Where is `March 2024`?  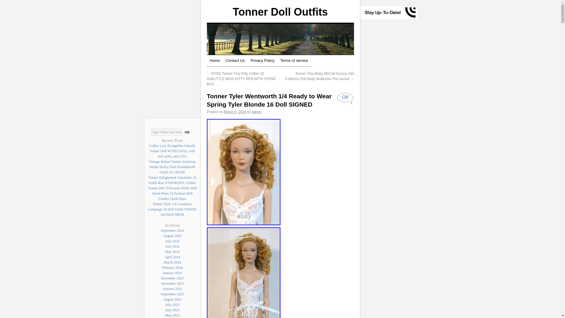 March 2024 is located at coordinates (172, 262).